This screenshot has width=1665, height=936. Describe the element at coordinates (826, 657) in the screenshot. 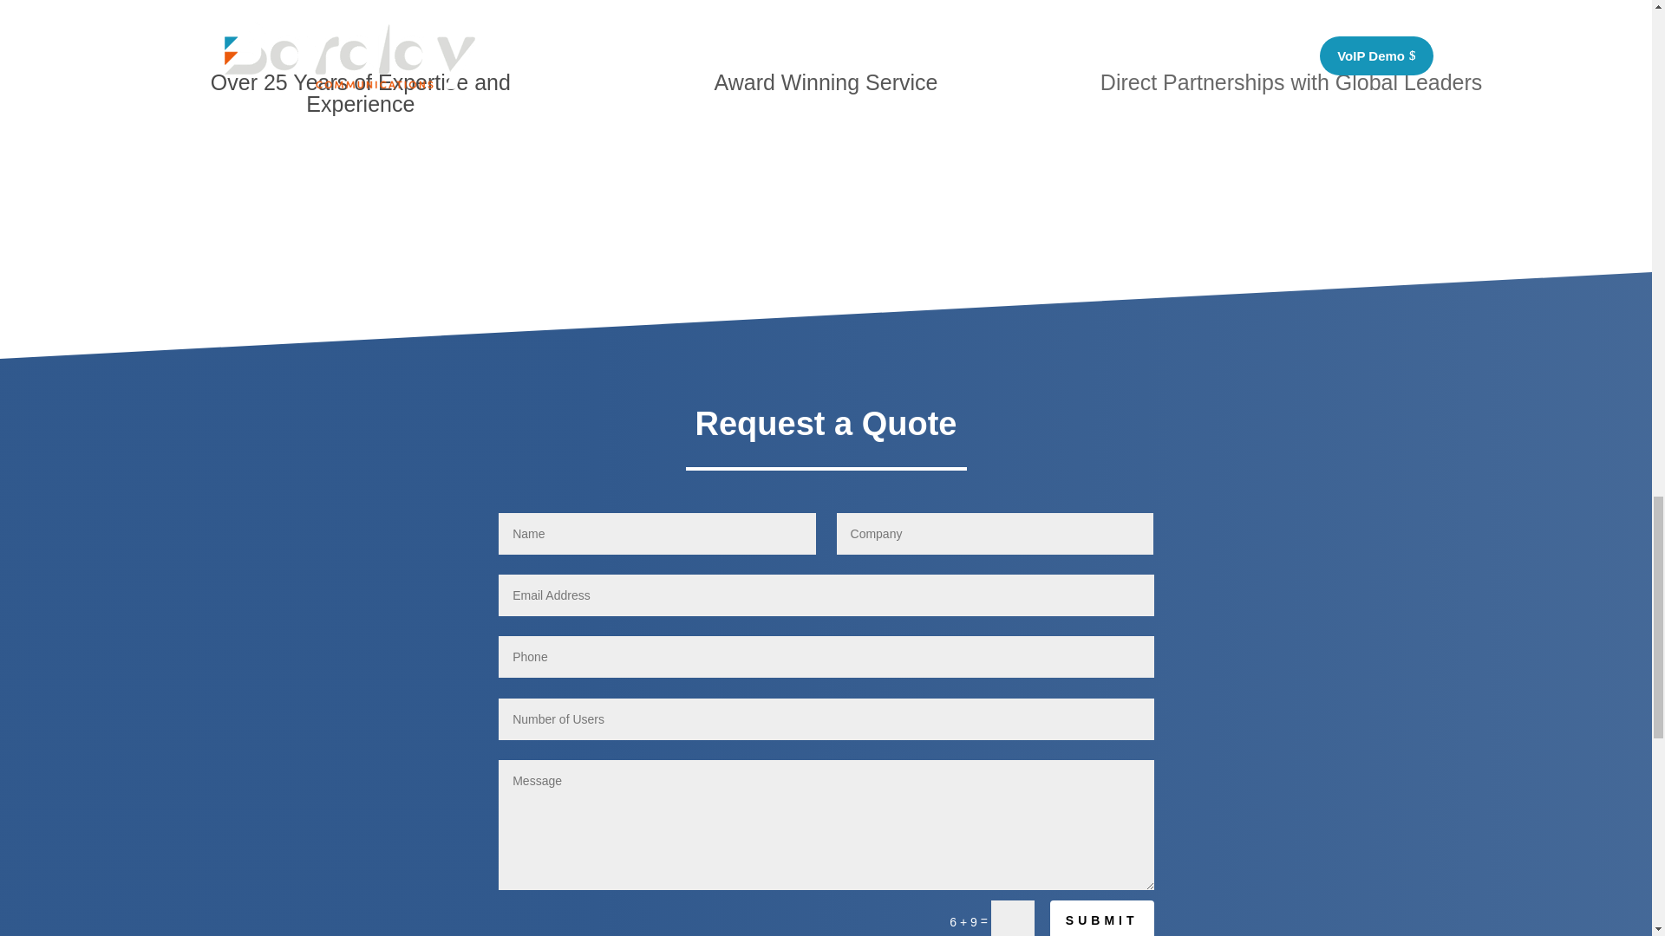

I see `Only numbers allowed.` at that location.